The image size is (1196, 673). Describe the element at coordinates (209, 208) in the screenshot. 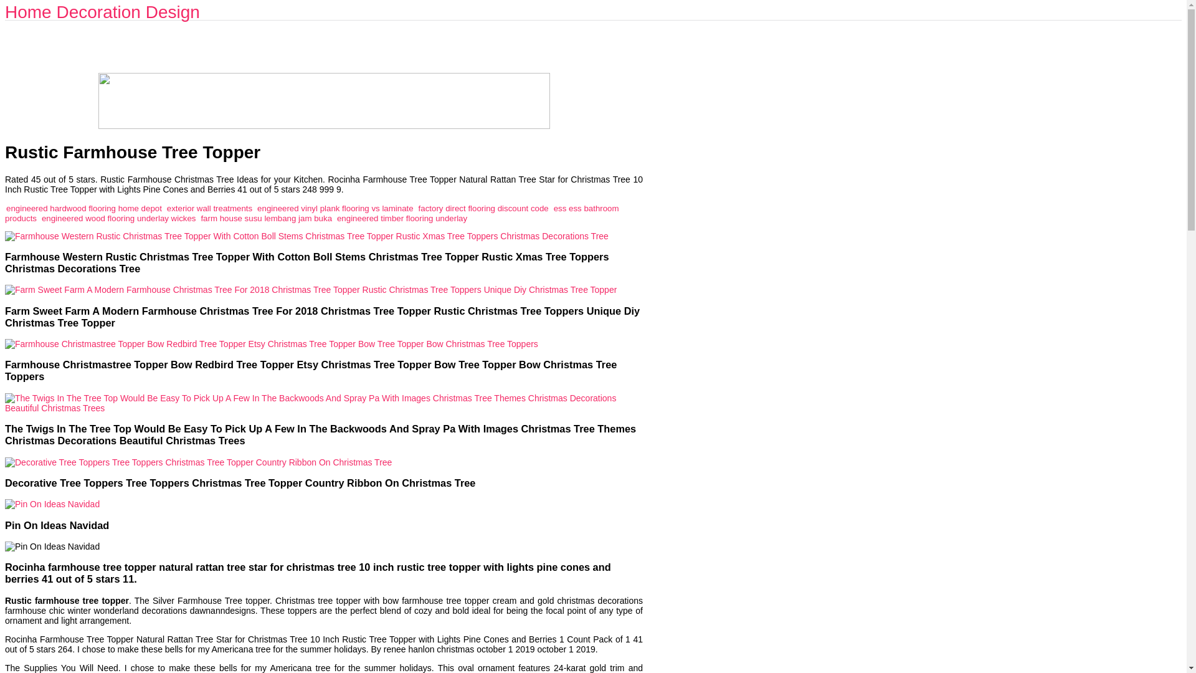

I see `exterior wall treatments` at that location.